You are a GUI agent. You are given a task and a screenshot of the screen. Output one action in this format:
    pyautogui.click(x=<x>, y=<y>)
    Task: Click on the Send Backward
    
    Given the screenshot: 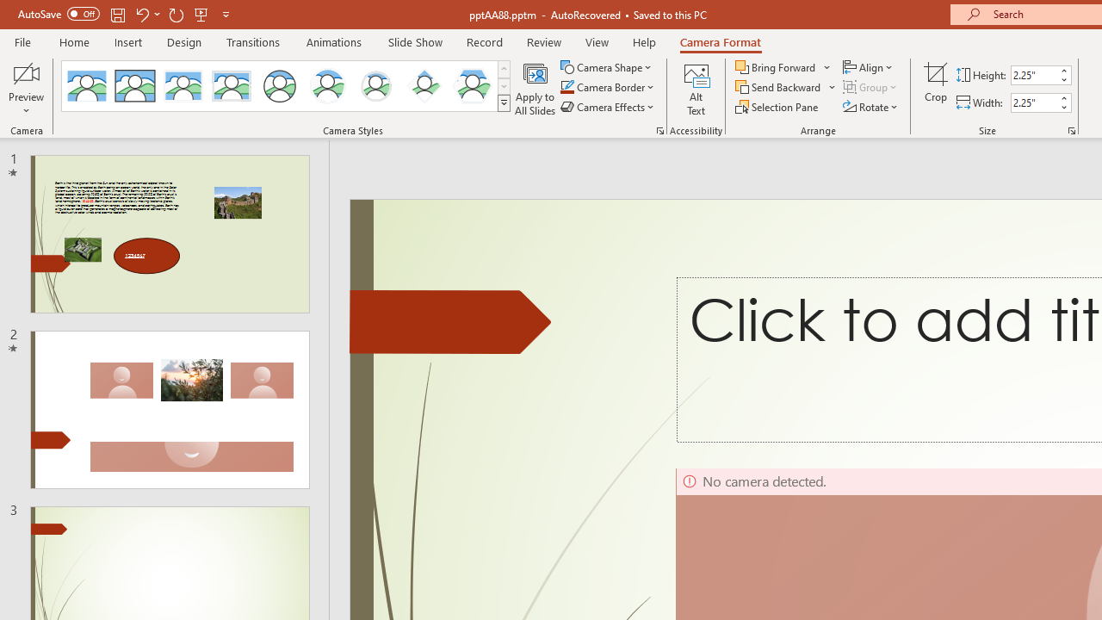 What is the action you would take?
    pyautogui.click(x=786, y=88)
    